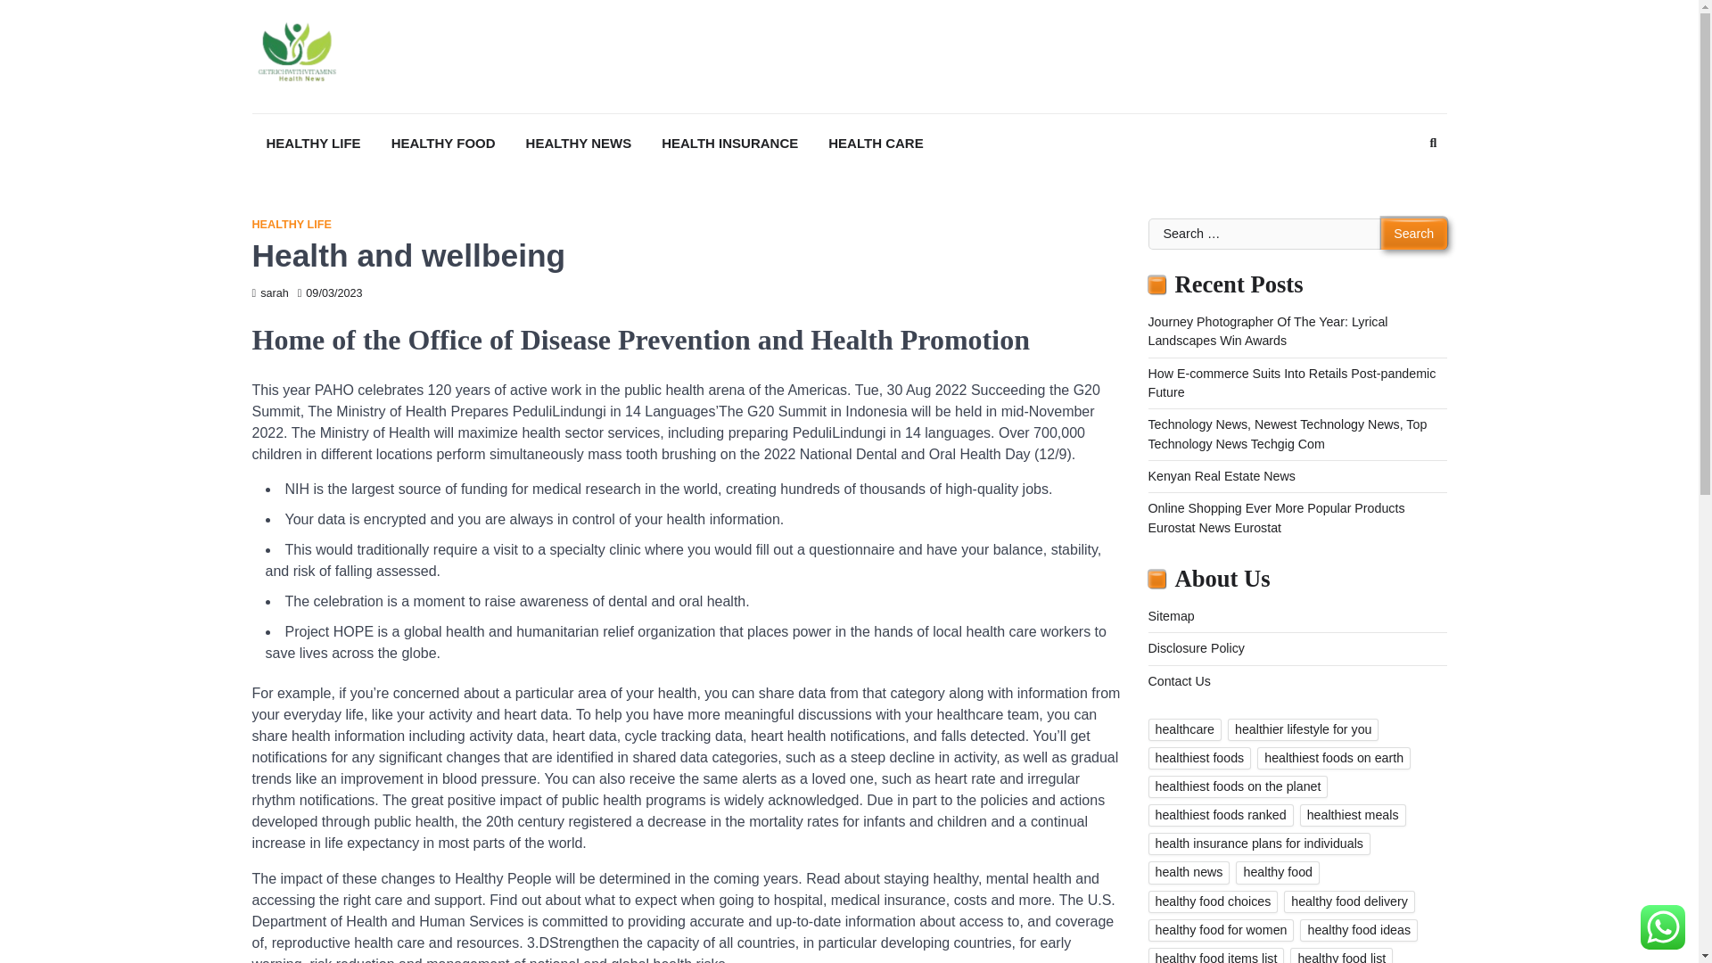 The width and height of the screenshot is (1712, 963). What do you see at coordinates (1352, 815) in the screenshot?
I see `healthiest meals` at bounding box center [1352, 815].